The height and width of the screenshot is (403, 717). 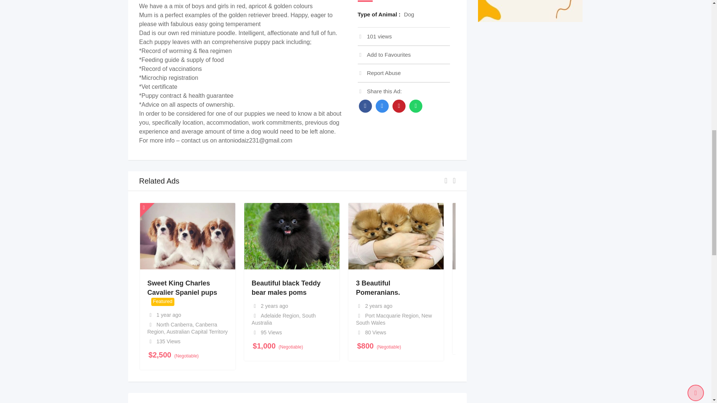 I want to click on Add to Favourites, so click(x=384, y=54).